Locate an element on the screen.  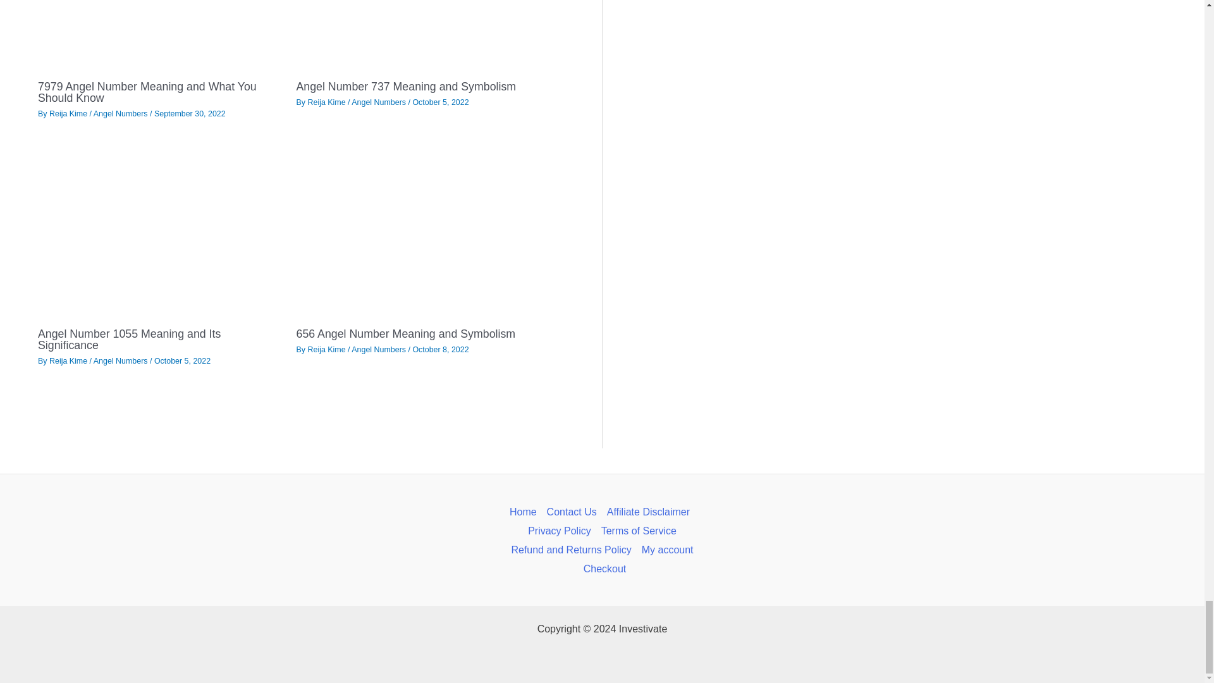
View all posts by Reija Kime is located at coordinates (327, 350).